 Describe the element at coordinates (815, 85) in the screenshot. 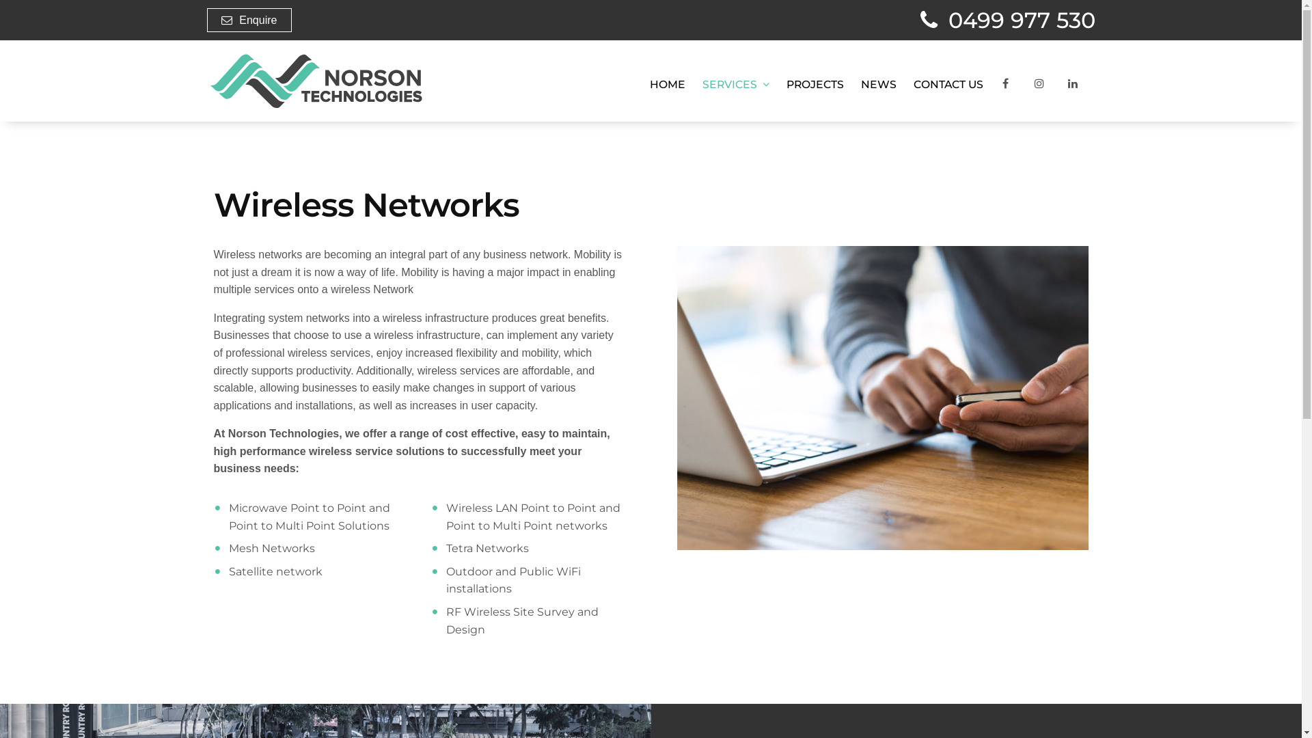

I see `PROJECTS` at that location.